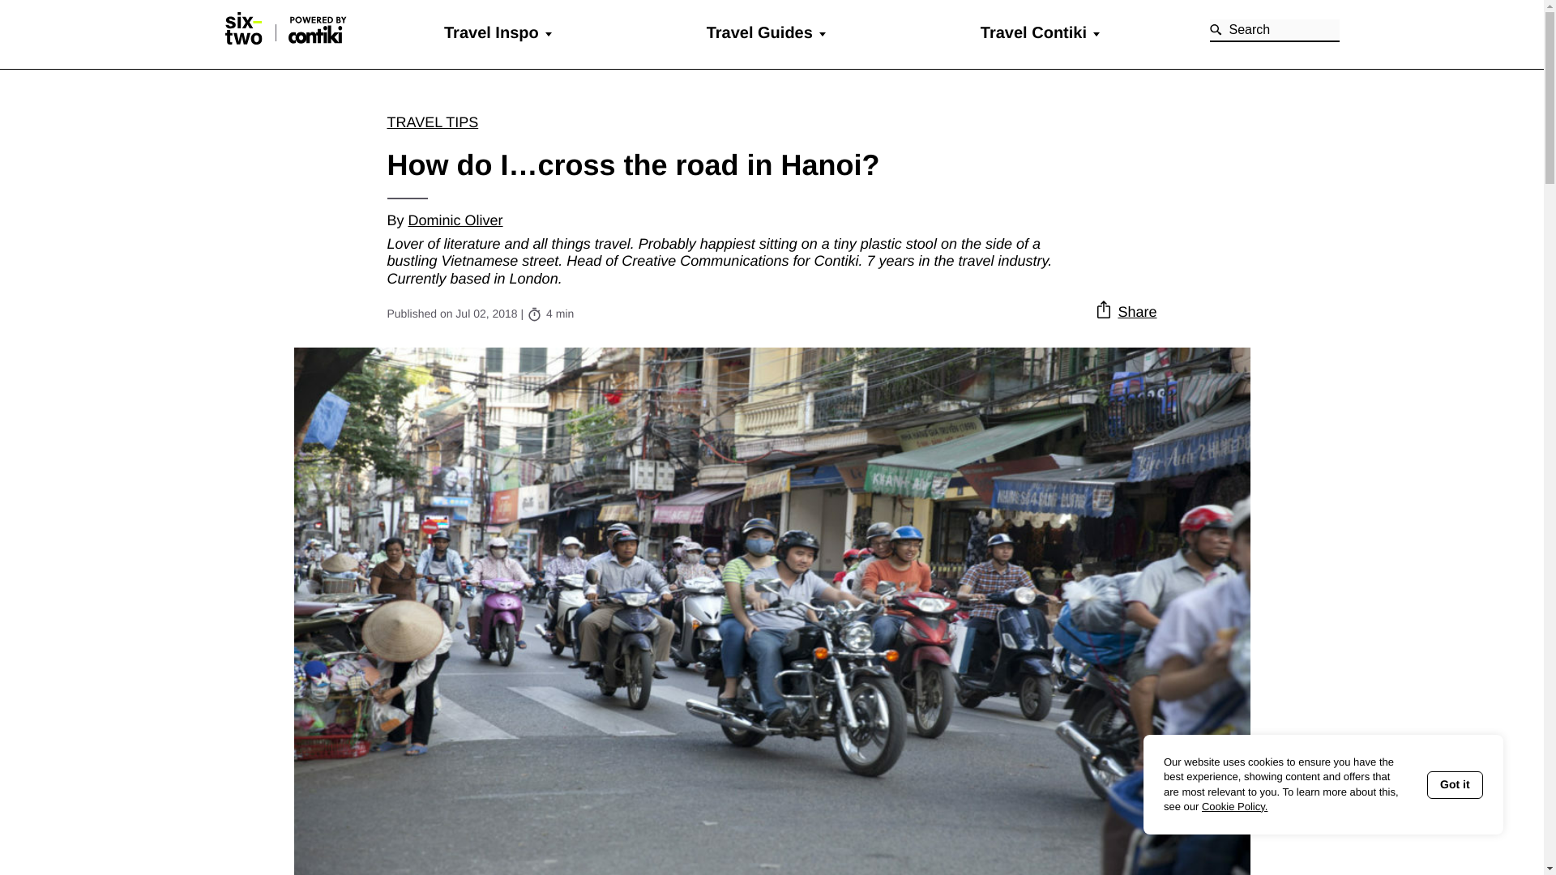  What do you see at coordinates (491, 32) in the screenshot?
I see `Travel Inspo` at bounding box center [491, 32].